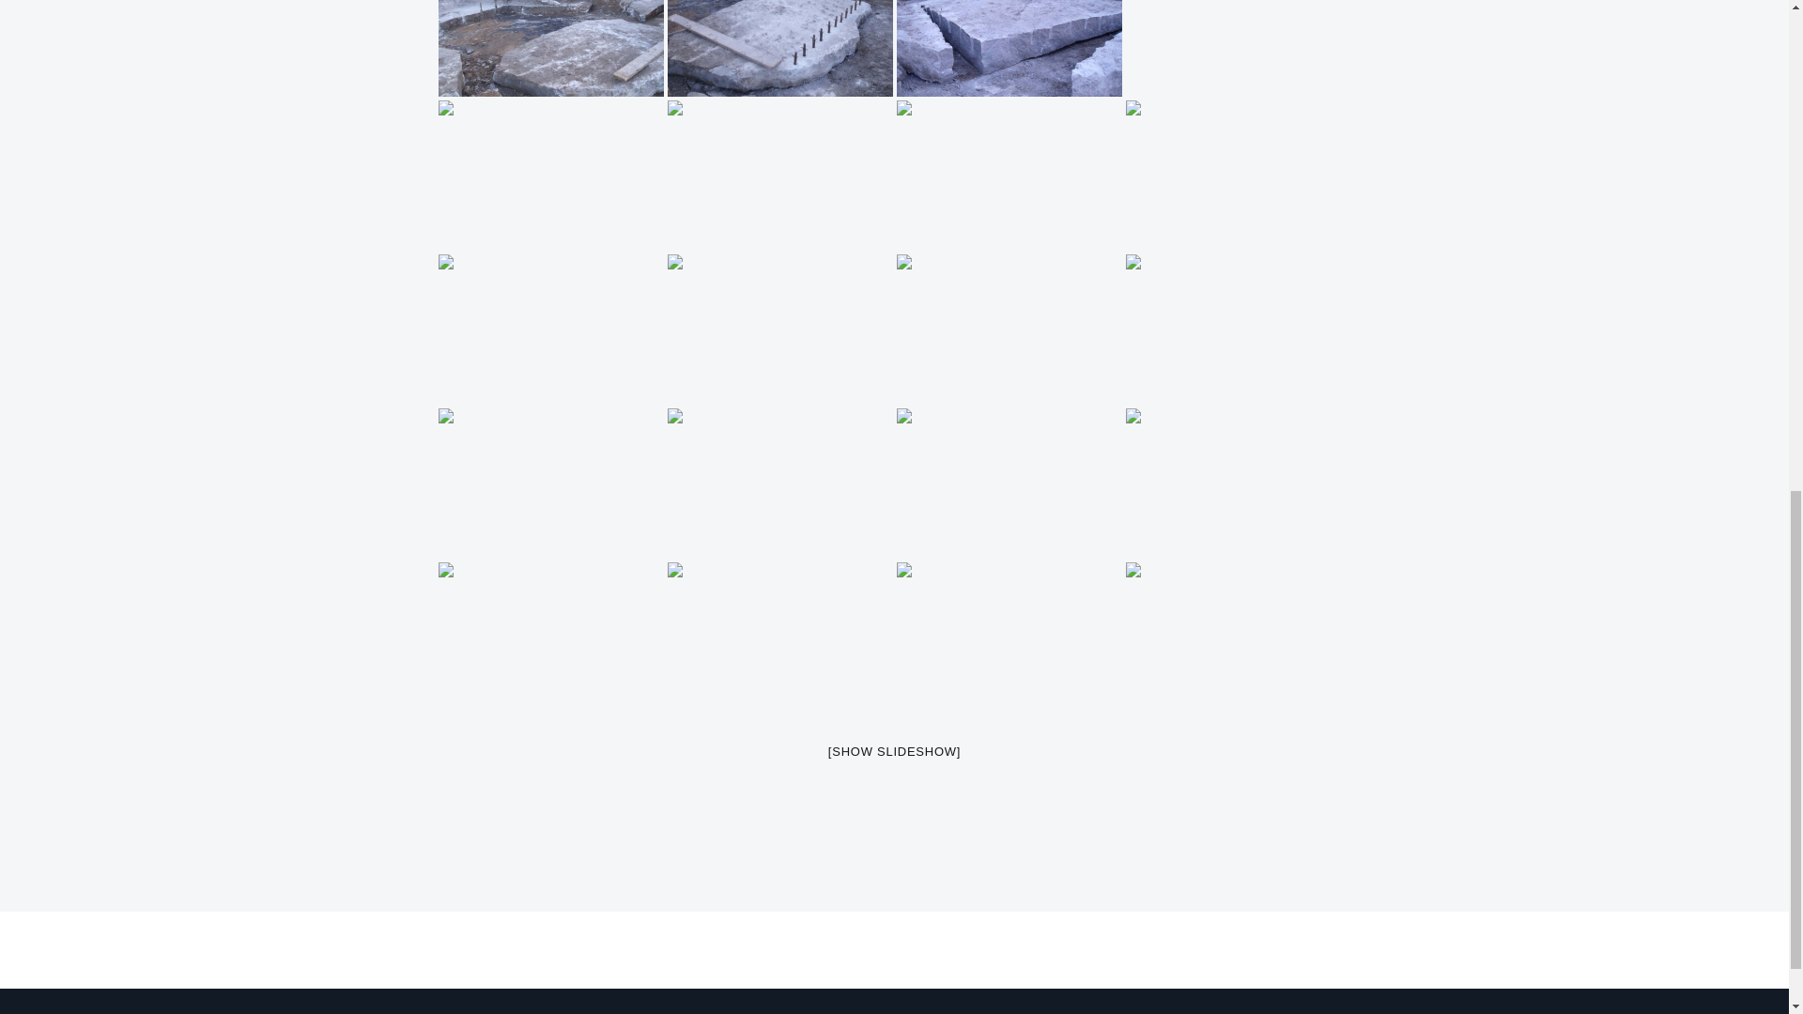 Image resolution: width=1803 pixels, height=1014 pixels. What do you see at coordinates (1009, 48) in the screenshot?
I see `Triming Block` at bounding box center [1009, 48].